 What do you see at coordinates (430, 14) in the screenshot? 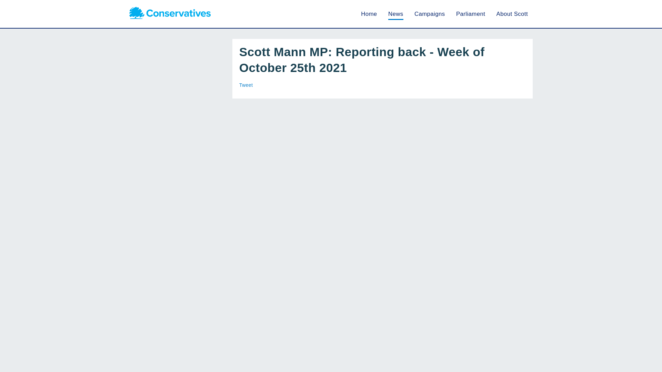
I see `What Scott is campaigning on for North Cornwall` at bounding box center [430, 14].